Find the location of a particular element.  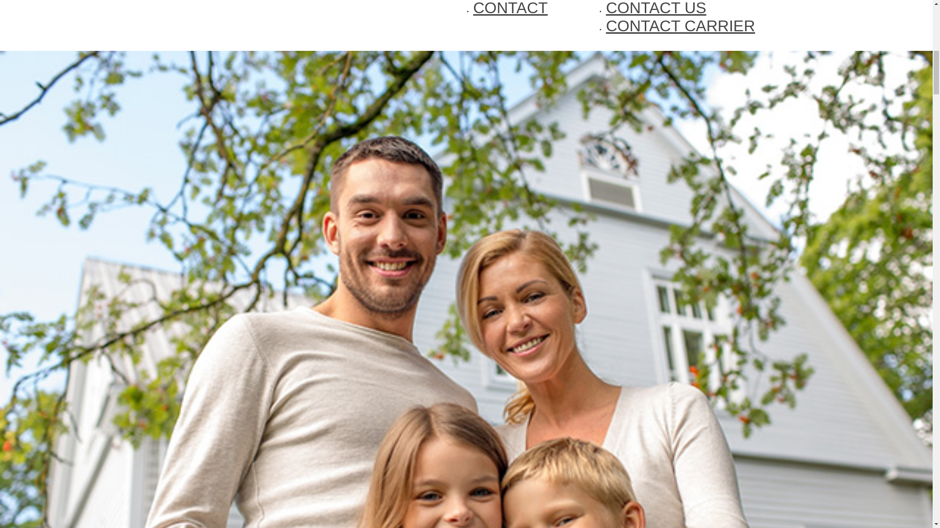

CONTACT CARRIER is located at coordinates (681, 25).